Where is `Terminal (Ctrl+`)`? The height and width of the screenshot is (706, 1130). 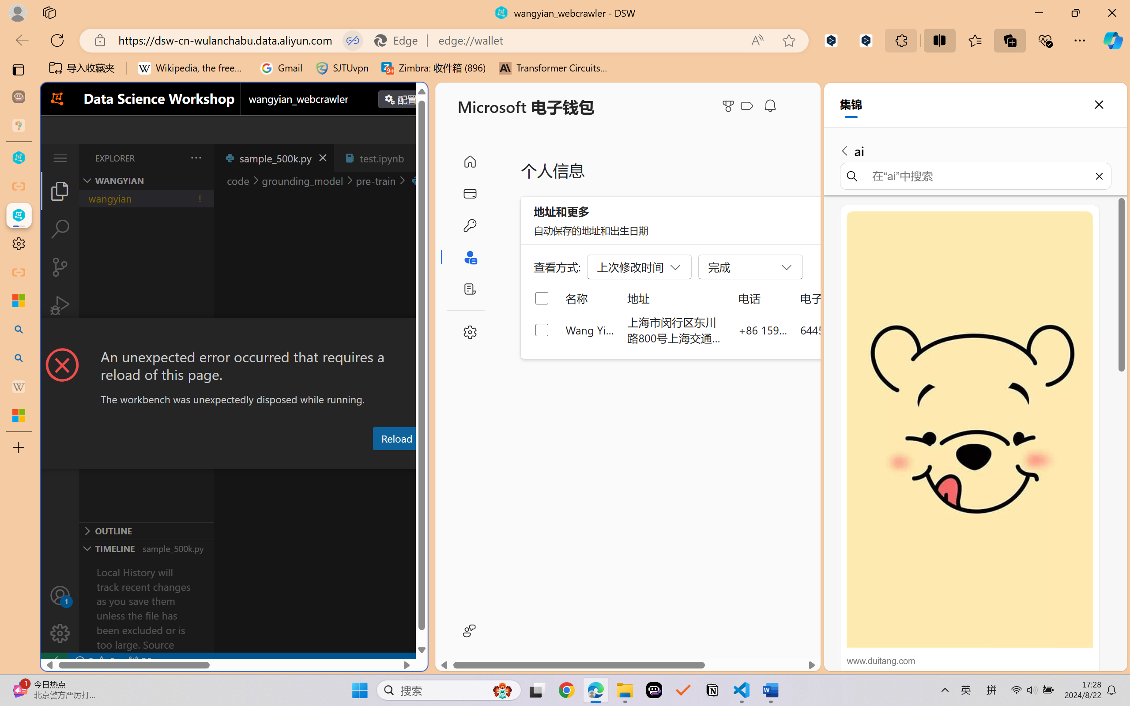 Terminal (Ctrl+`) is located at coordinates (450, 460).